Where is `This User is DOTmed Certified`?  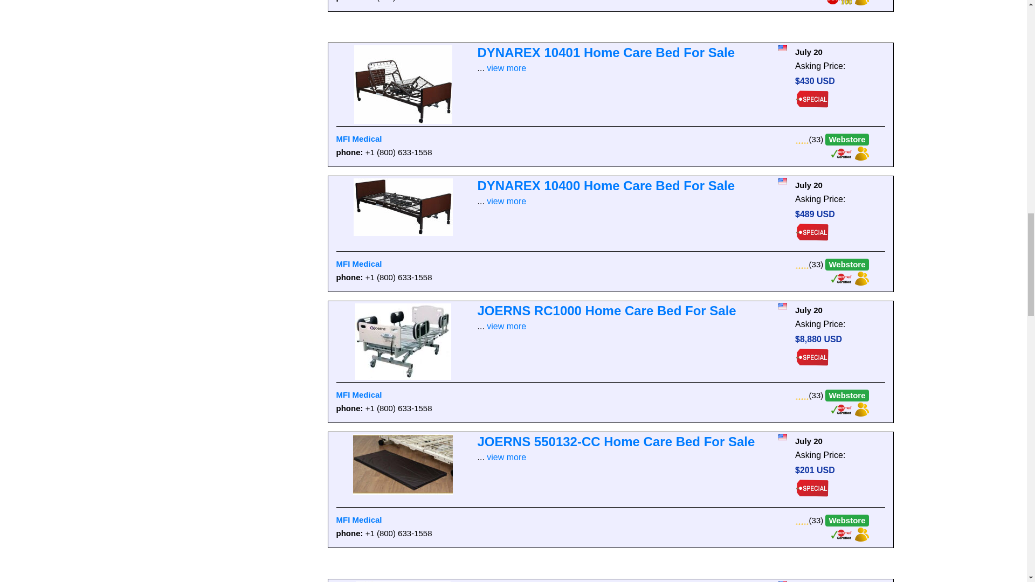 This User is DOTmed Certified is located at coordinates (843, 153).